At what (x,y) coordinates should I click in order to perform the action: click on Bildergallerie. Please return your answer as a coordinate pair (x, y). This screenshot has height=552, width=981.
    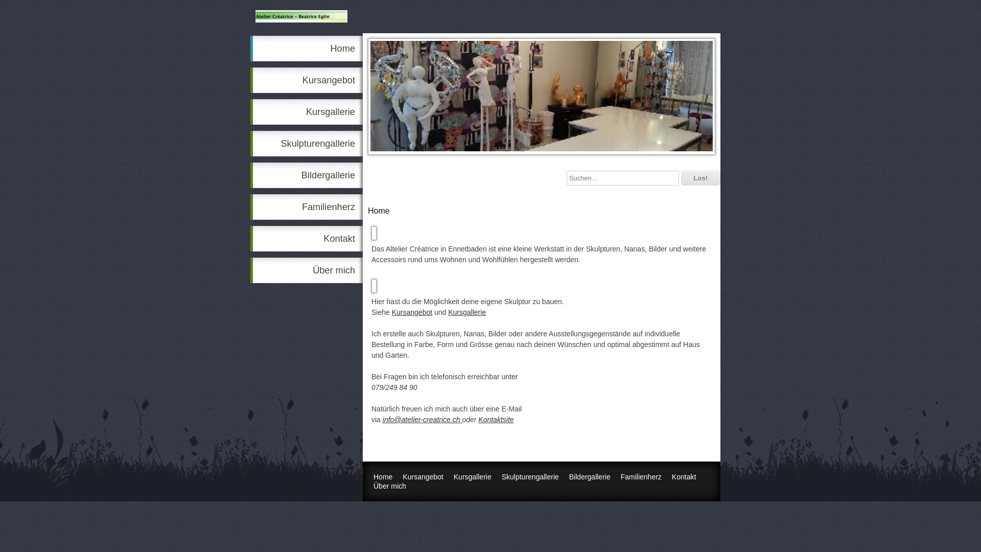
    Looking at the image, I should click on (590, 477).